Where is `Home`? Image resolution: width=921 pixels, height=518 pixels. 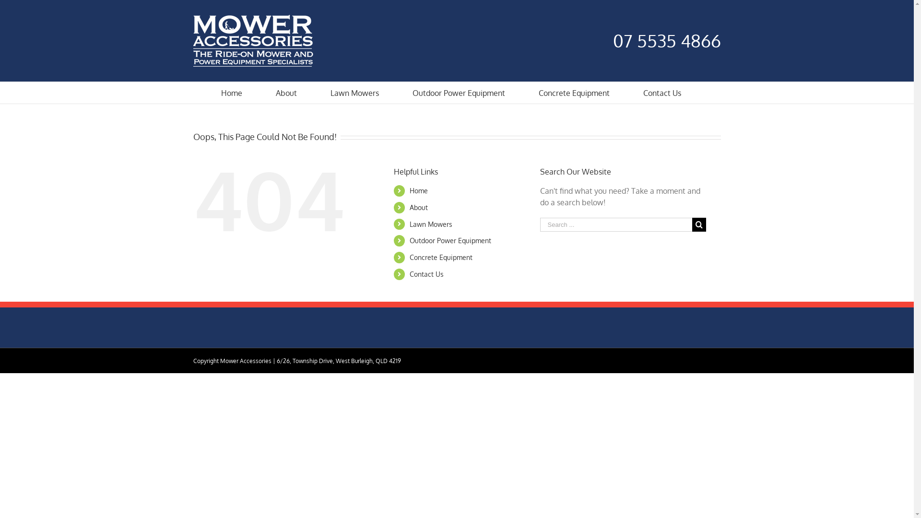
Home is located at coordinates (231, 93).